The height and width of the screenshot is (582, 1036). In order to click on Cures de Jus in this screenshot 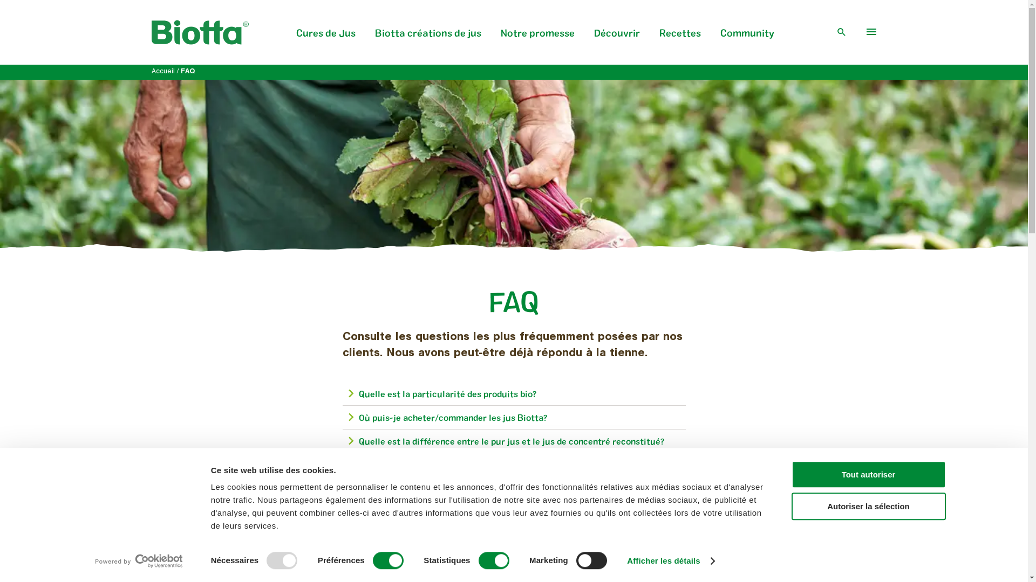, I will do `click(326, 39)`.